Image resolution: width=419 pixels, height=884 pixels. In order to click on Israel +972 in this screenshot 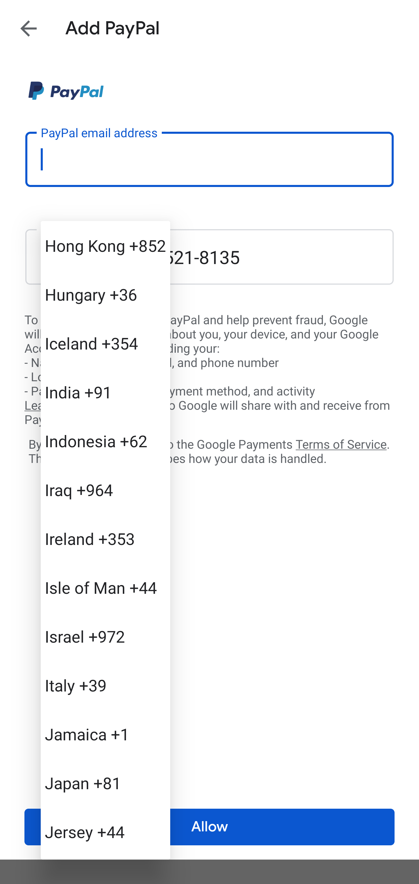, I will do `click(105, 636)`.